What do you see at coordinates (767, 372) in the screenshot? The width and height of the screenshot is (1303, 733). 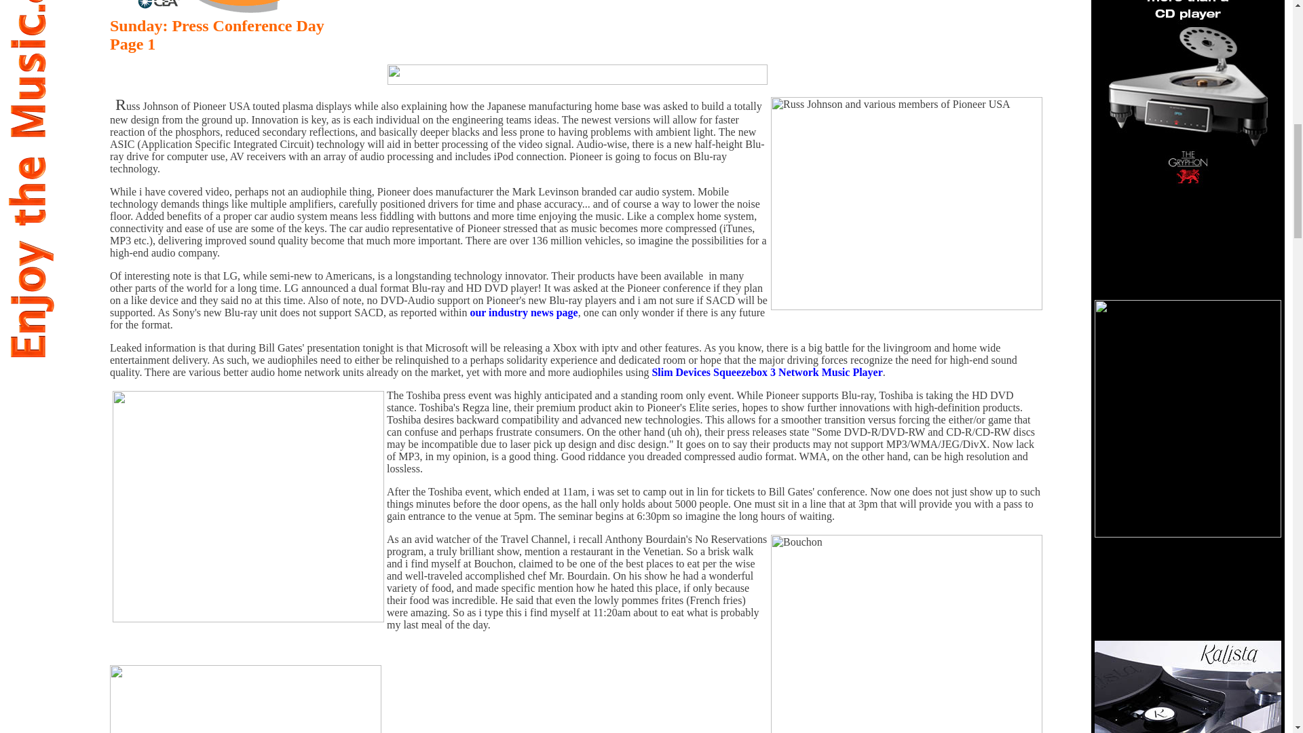 I see `Slim Devices Squeezebox 3 Network Music Player` at bounding box center [767, 372].